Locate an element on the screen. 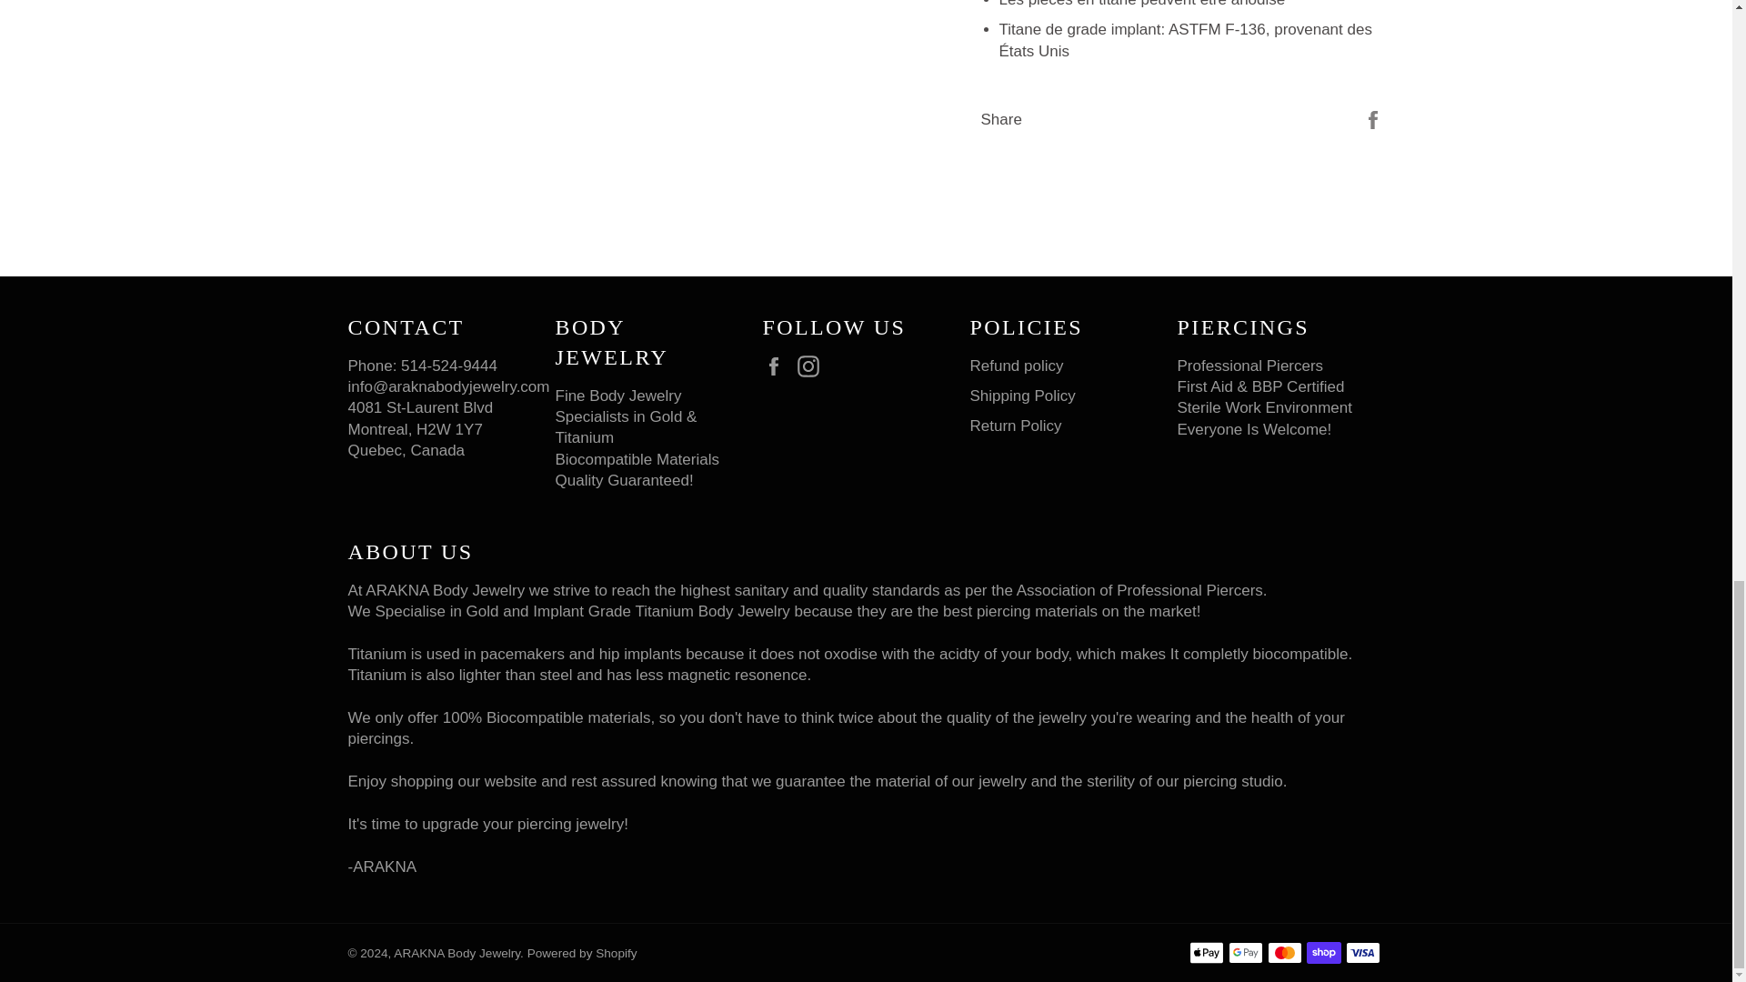  ARAKNA Body Jewelry on Instagram is located at coordinates (813, 366).